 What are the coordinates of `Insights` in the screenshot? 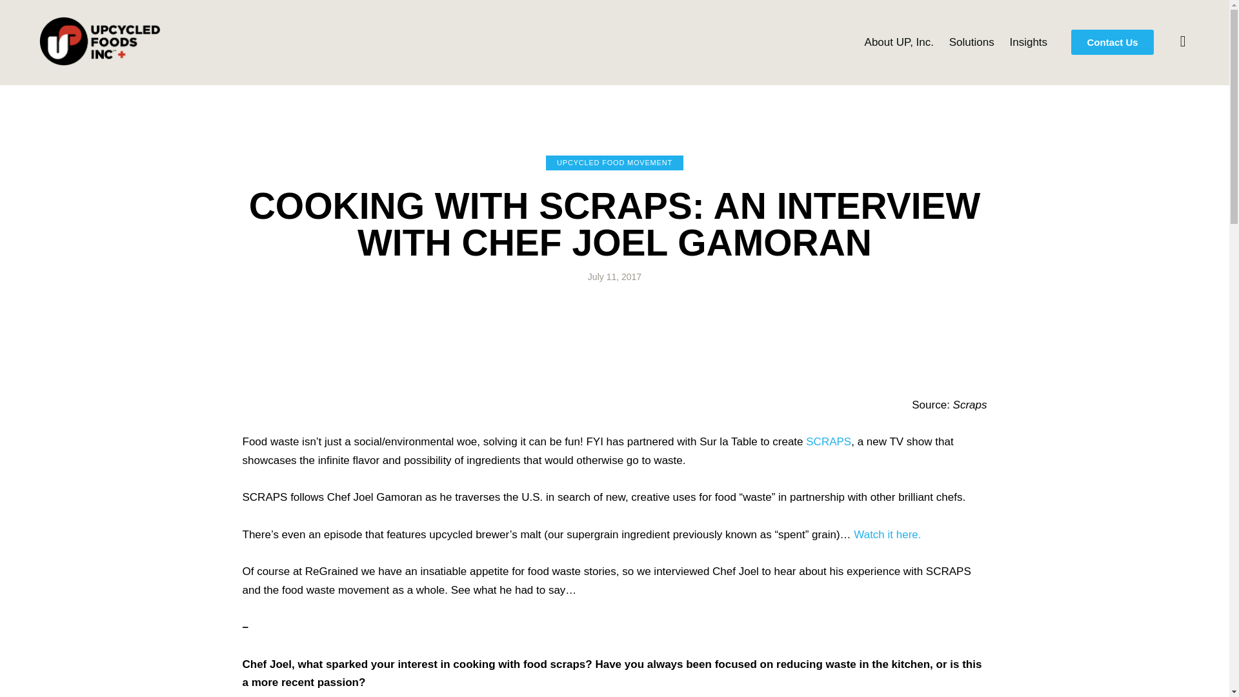 It's located at (1029, 42).